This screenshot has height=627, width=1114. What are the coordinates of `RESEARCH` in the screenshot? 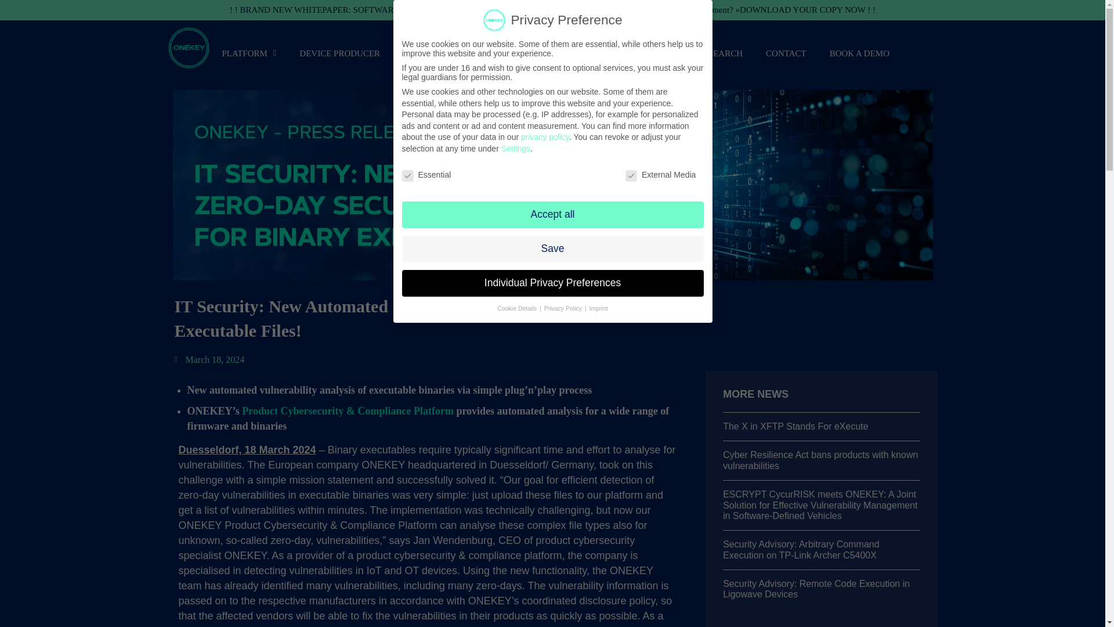 It's located at (719, 53).